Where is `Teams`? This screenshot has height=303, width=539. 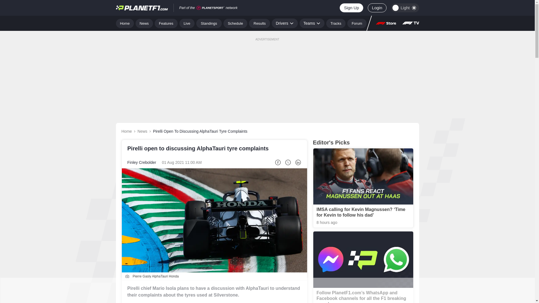
Teams is located at coordinates (312, 23).